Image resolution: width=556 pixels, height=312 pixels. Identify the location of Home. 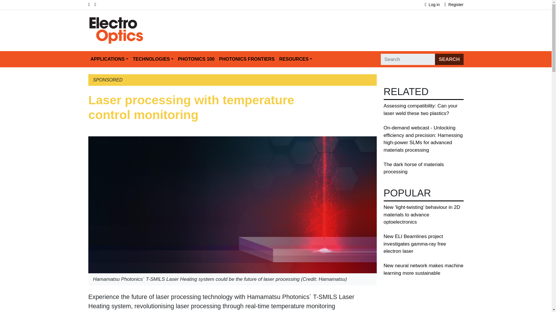
(116, 20).